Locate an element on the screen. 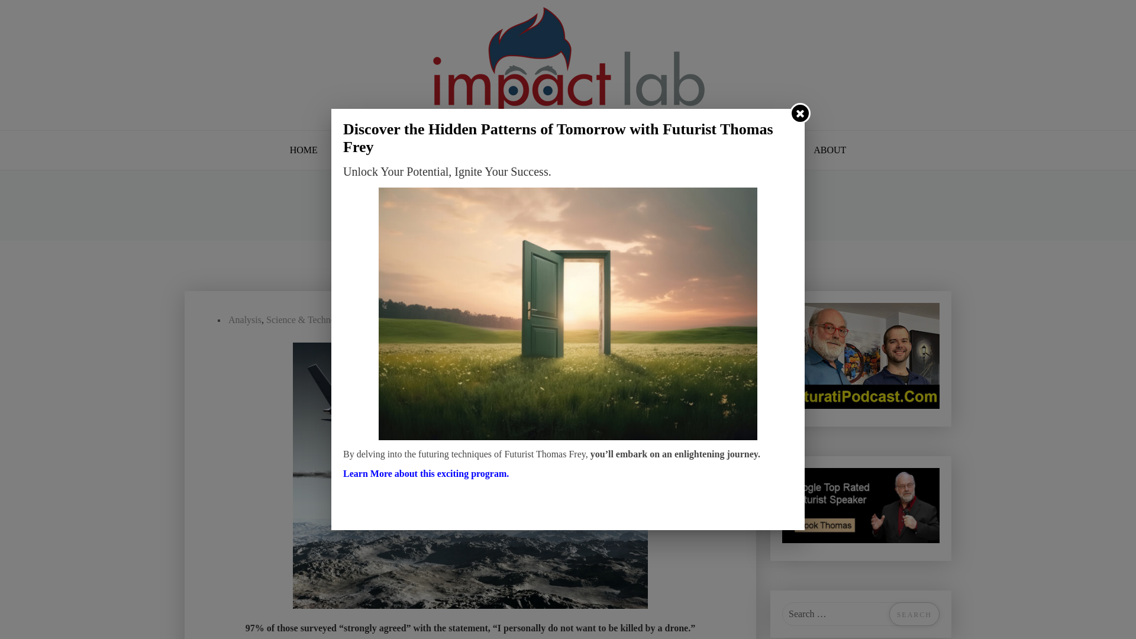 The height and width of the screenshot is (639, 1136). Analysis is located at coordinates (244, 320).